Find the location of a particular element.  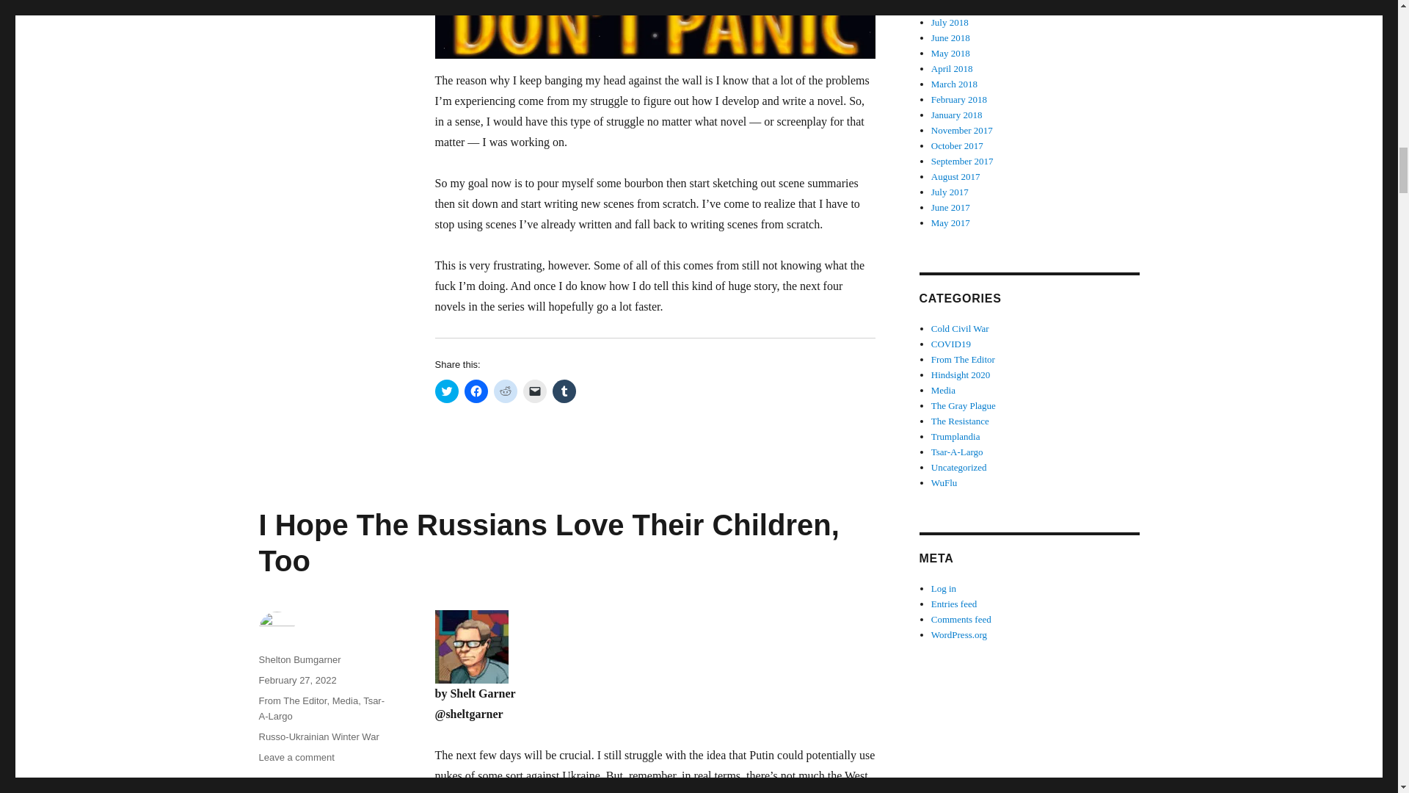

Click to email a link to a friend is located at coordinates (534, 391).